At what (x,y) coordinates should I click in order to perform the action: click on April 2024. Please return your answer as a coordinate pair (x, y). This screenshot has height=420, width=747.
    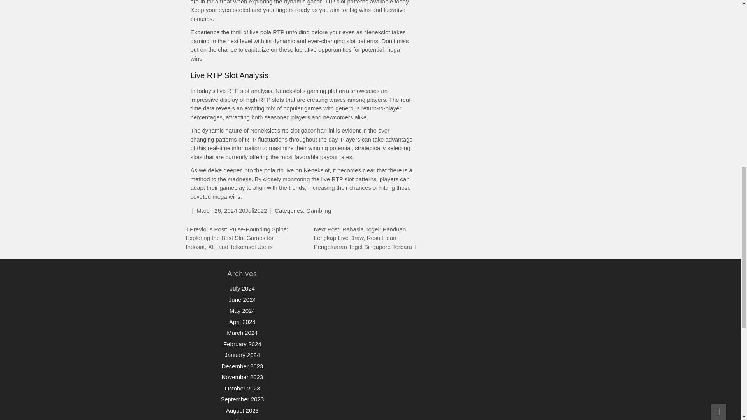
    Looking at the image, I should click on (242, 321).